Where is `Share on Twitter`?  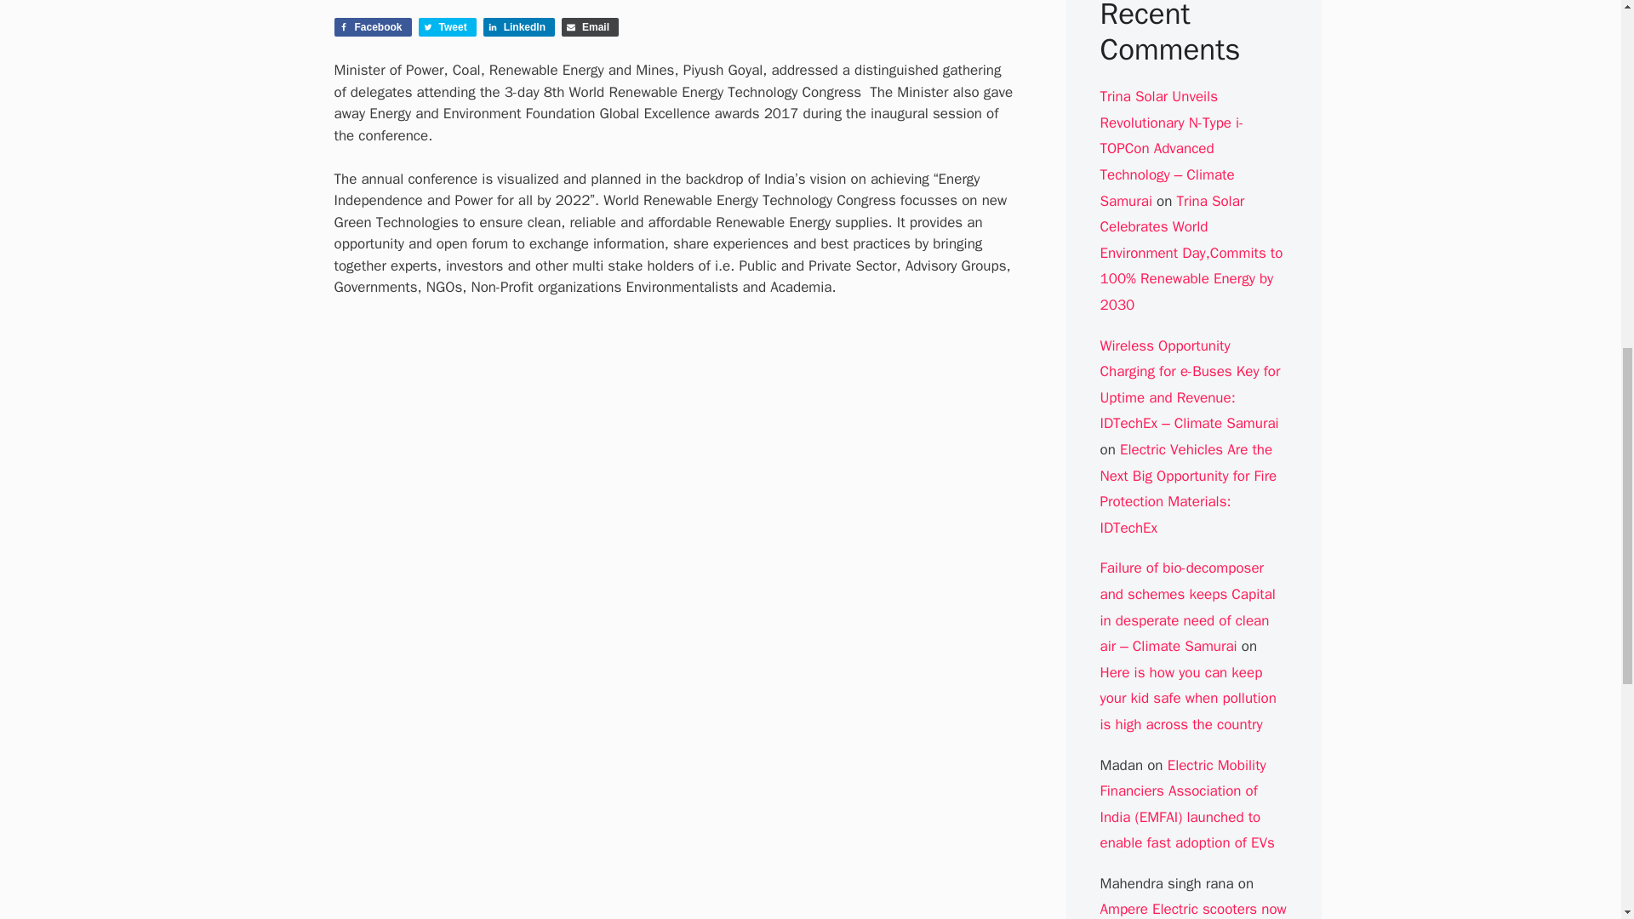
Share on Twitter is located at coordinates (448, 27).